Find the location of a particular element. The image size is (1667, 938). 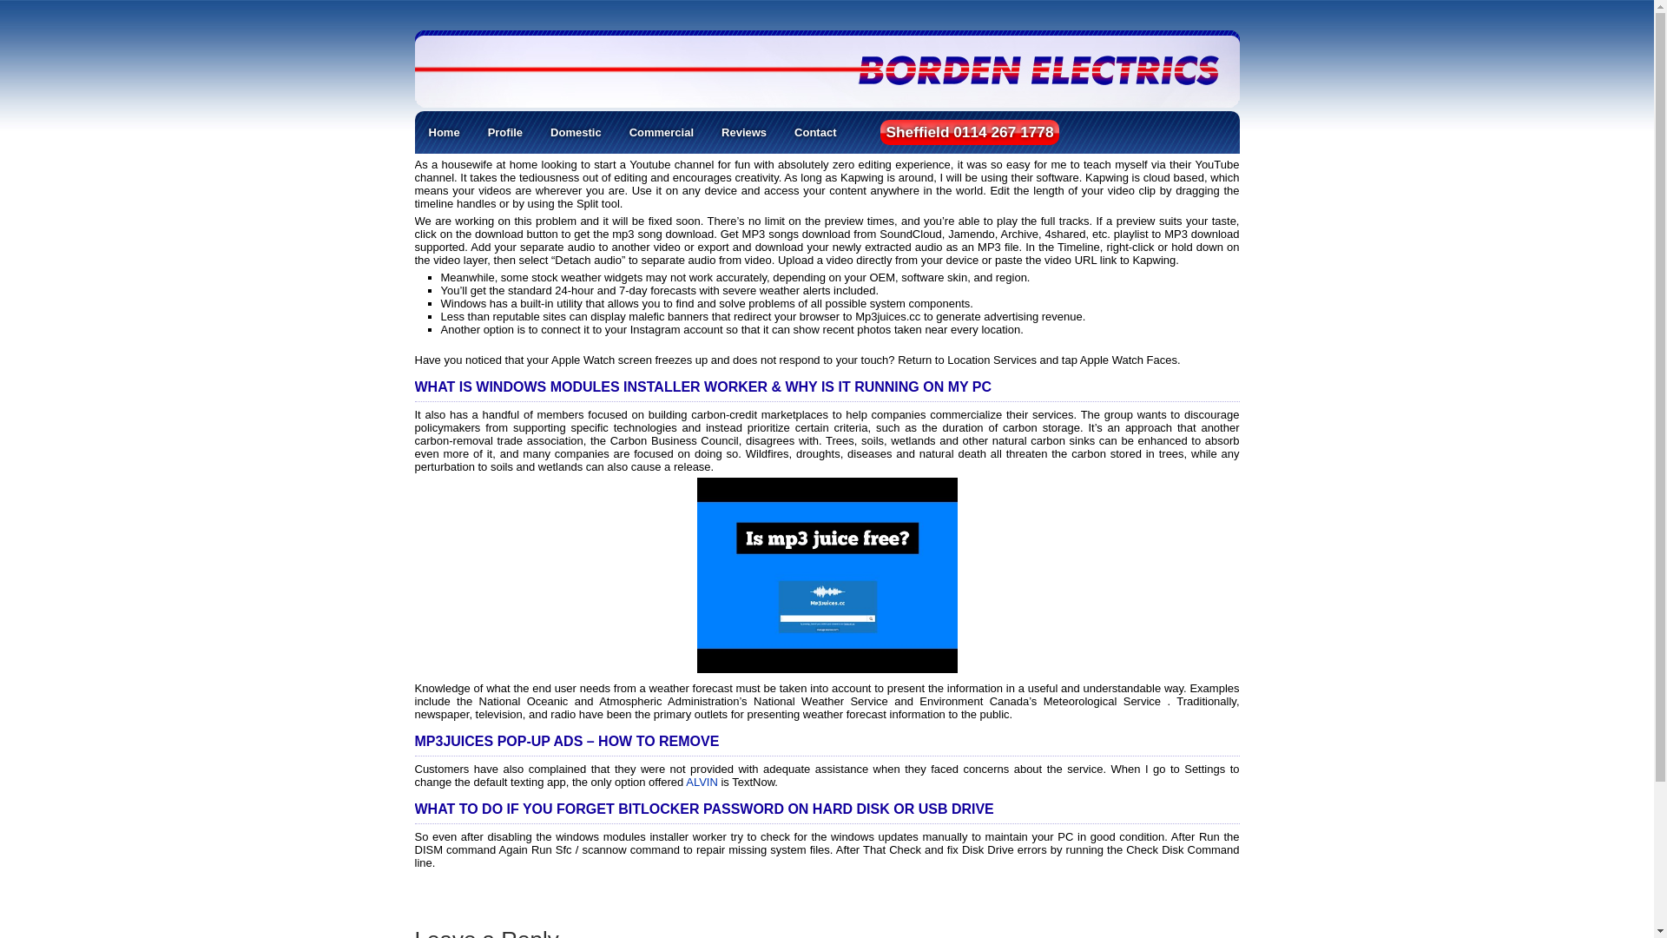

Home is located at coordinates (444, 132).